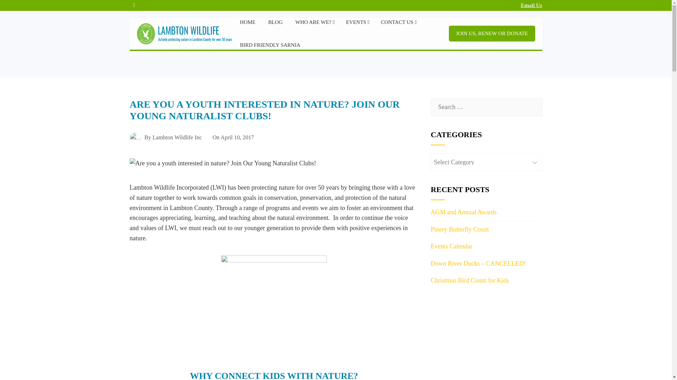  What do you see at coordinates (398, 23) in the screenshot?
I see `CONTACT US` at bounding box center [398, 23].